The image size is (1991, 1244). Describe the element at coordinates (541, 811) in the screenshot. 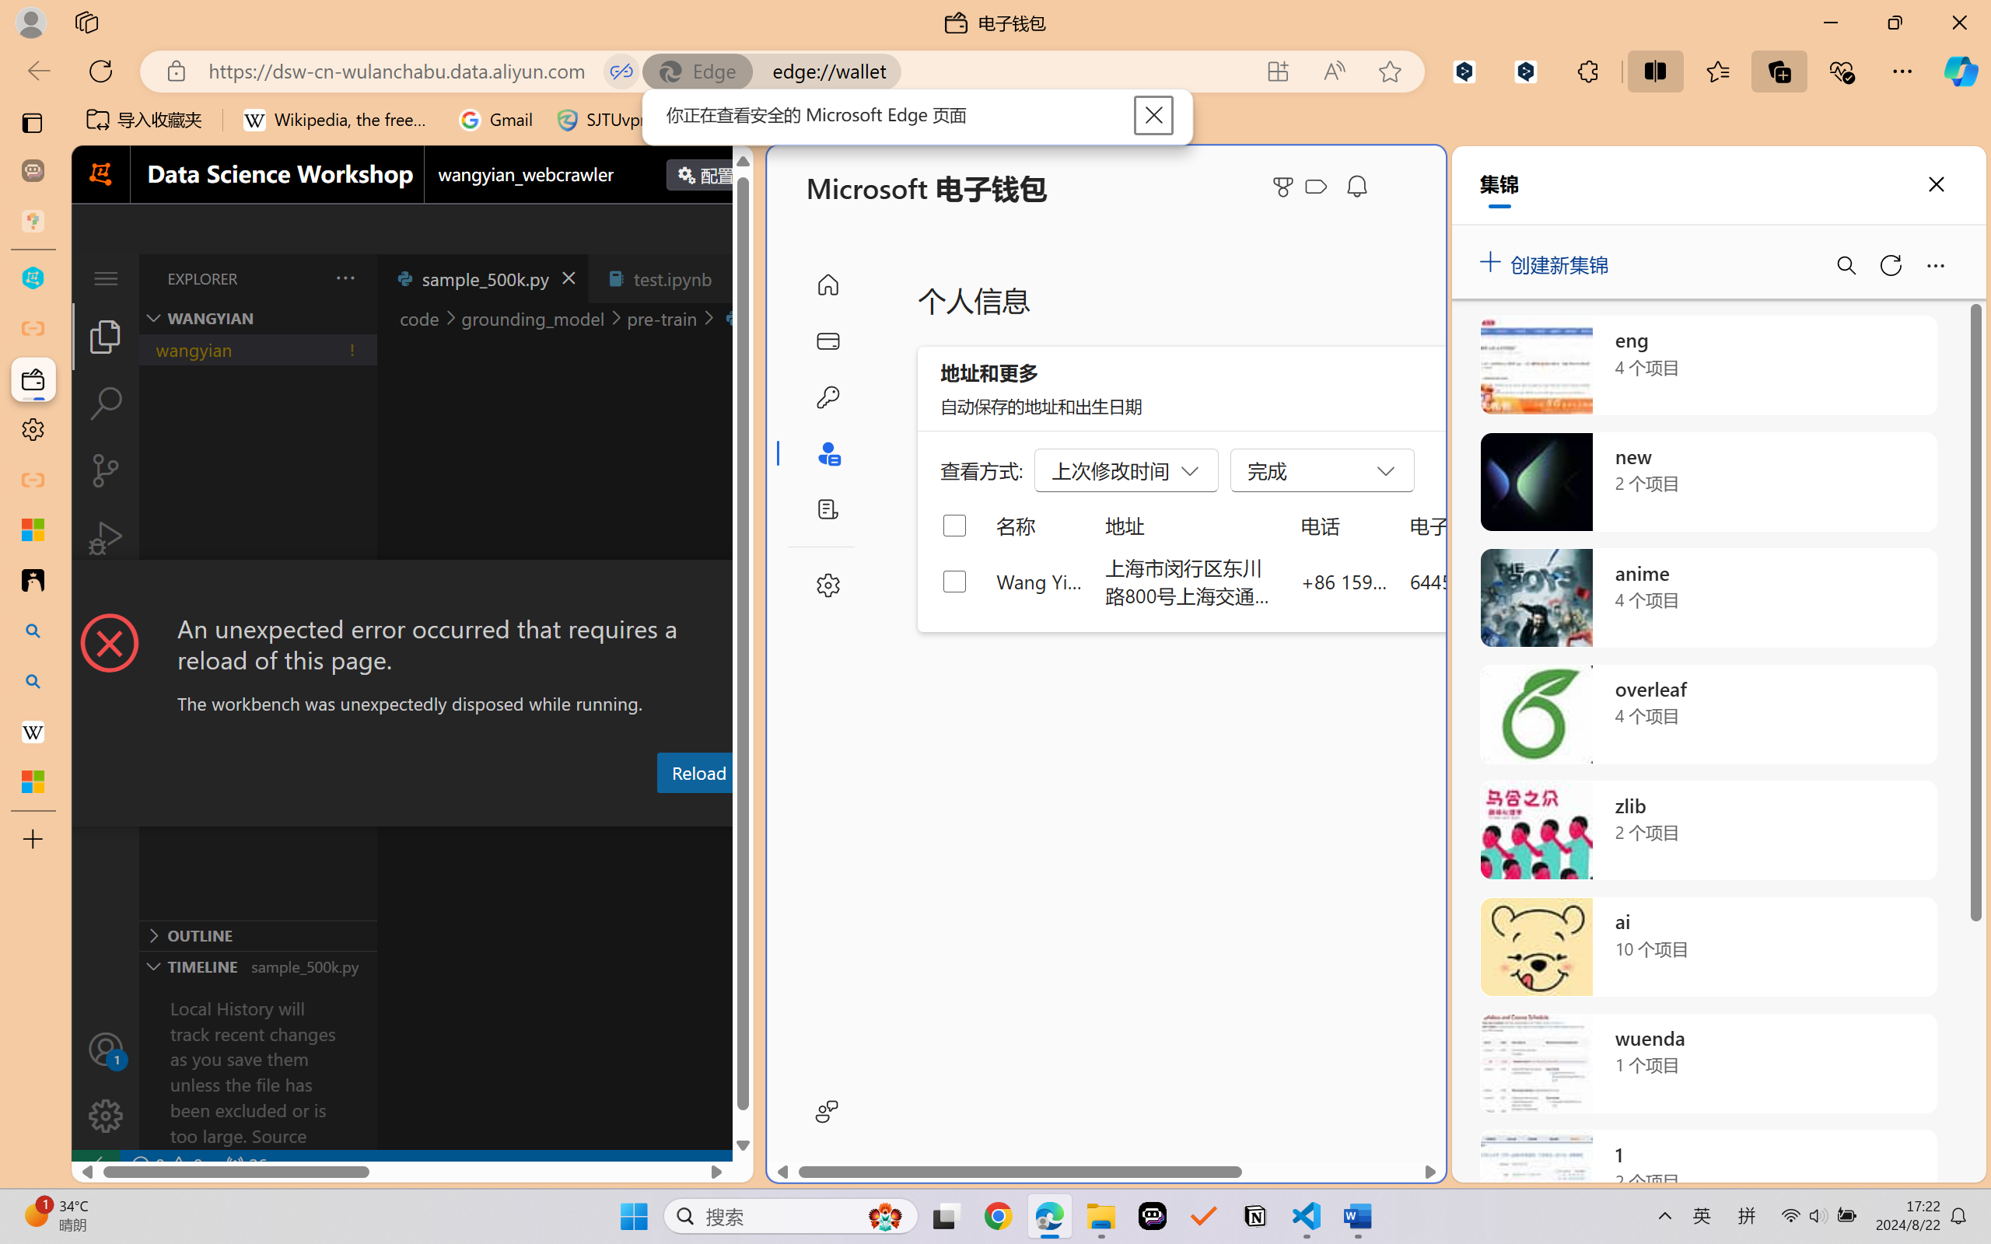

I see `Output (Ctrl+Shift+U)` at that location.